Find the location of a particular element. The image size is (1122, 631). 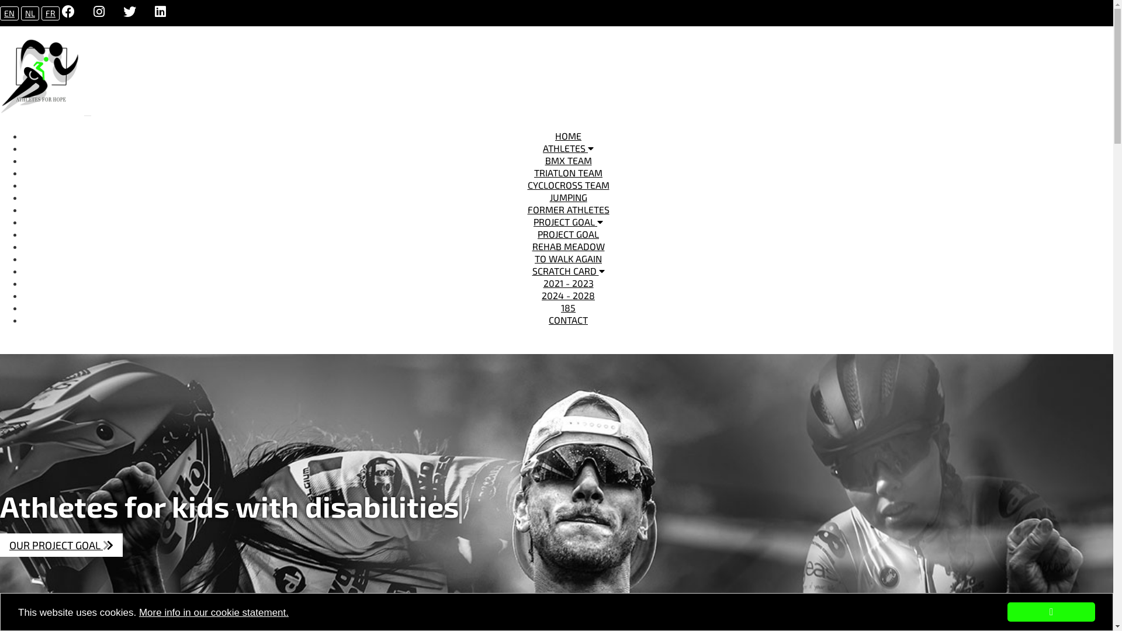

HOME is located at coordinates (568, 136).